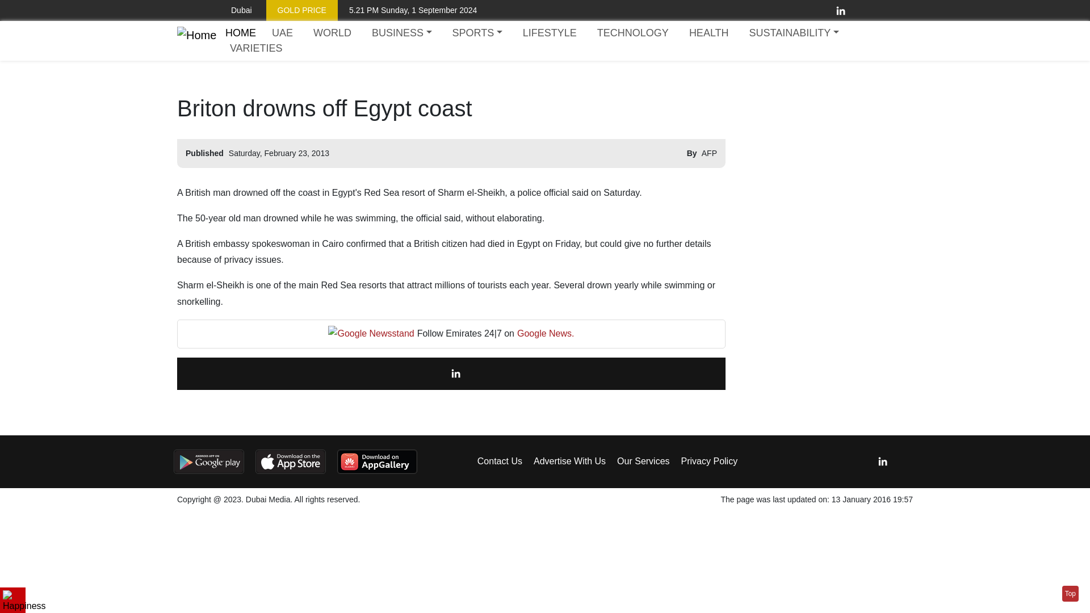 The width and height of the screenshot is (1090, 613). I want to click on SPORTS, so click(477, 33).